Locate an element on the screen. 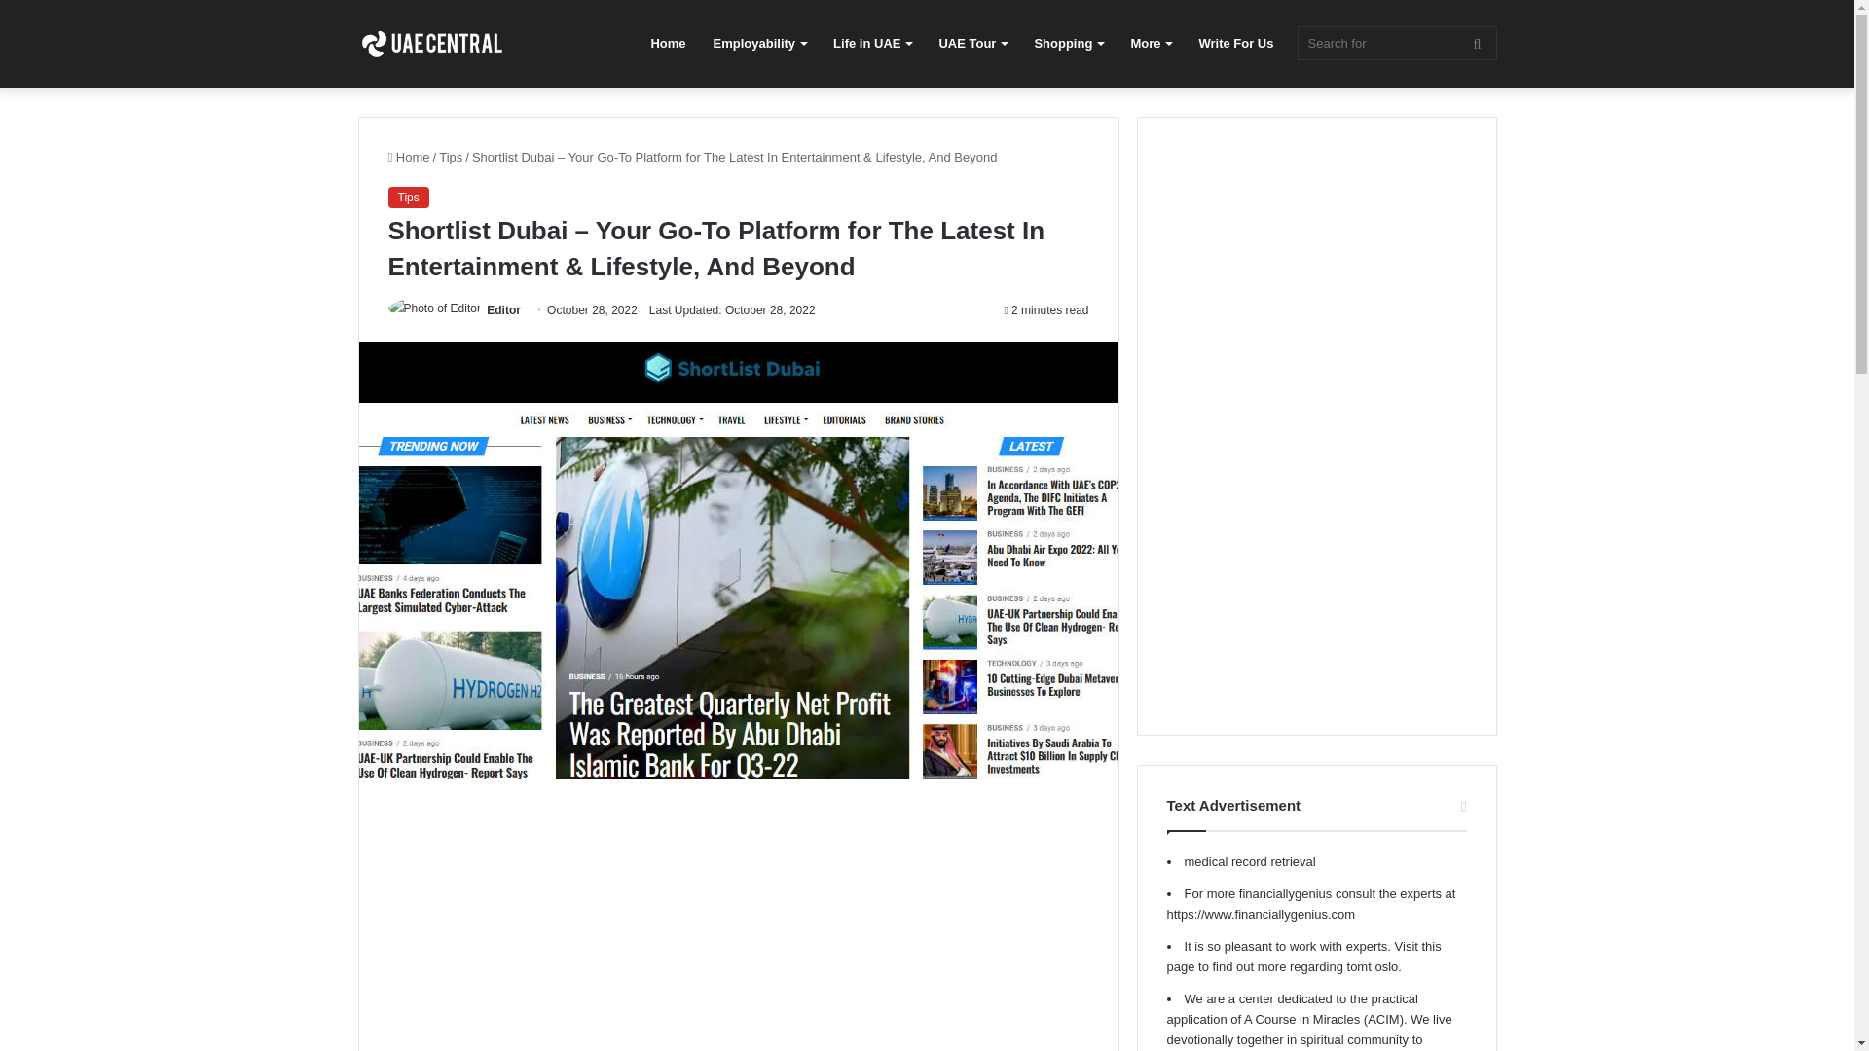 This screenshot has width=1869, height=1051. Write For Us is located at coordinates (1236, 43).